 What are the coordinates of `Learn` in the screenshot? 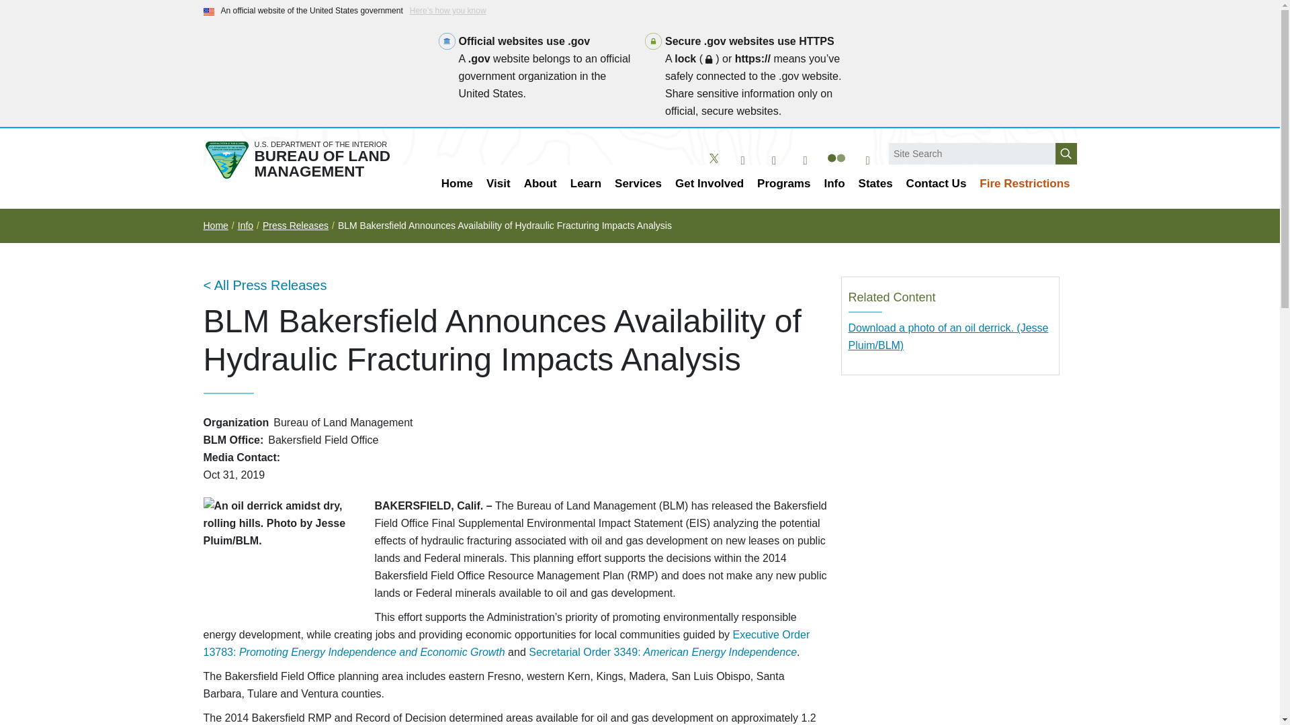 It's located at (586, 184).